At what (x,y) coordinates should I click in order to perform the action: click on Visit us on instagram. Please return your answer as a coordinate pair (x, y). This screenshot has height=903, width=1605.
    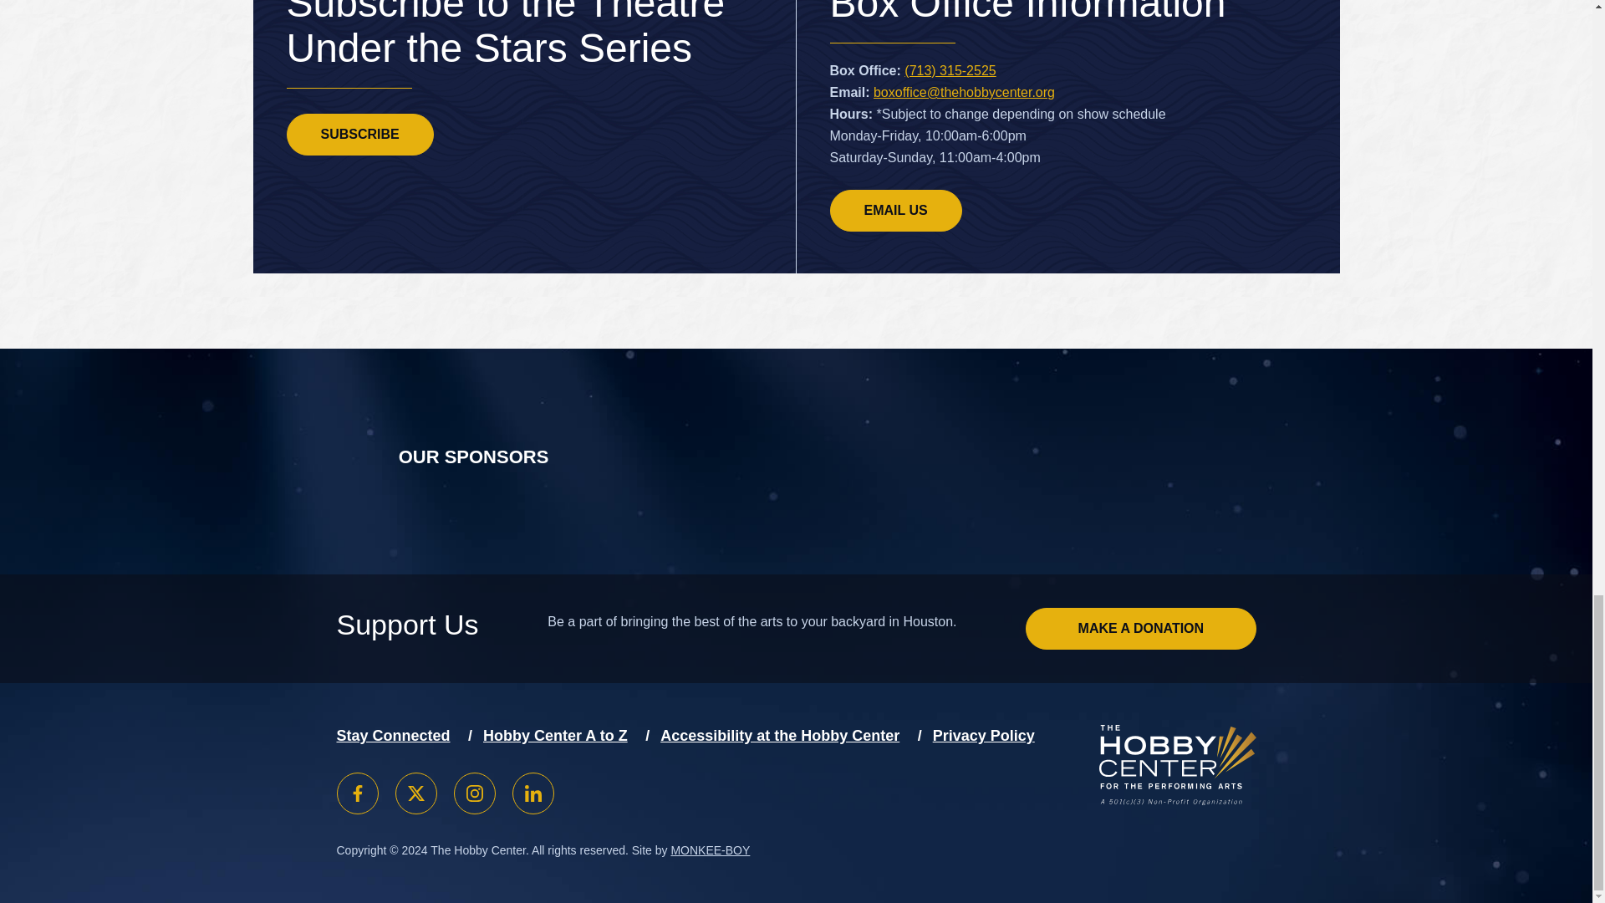
    Looking at the image, I should click on (473, 793).